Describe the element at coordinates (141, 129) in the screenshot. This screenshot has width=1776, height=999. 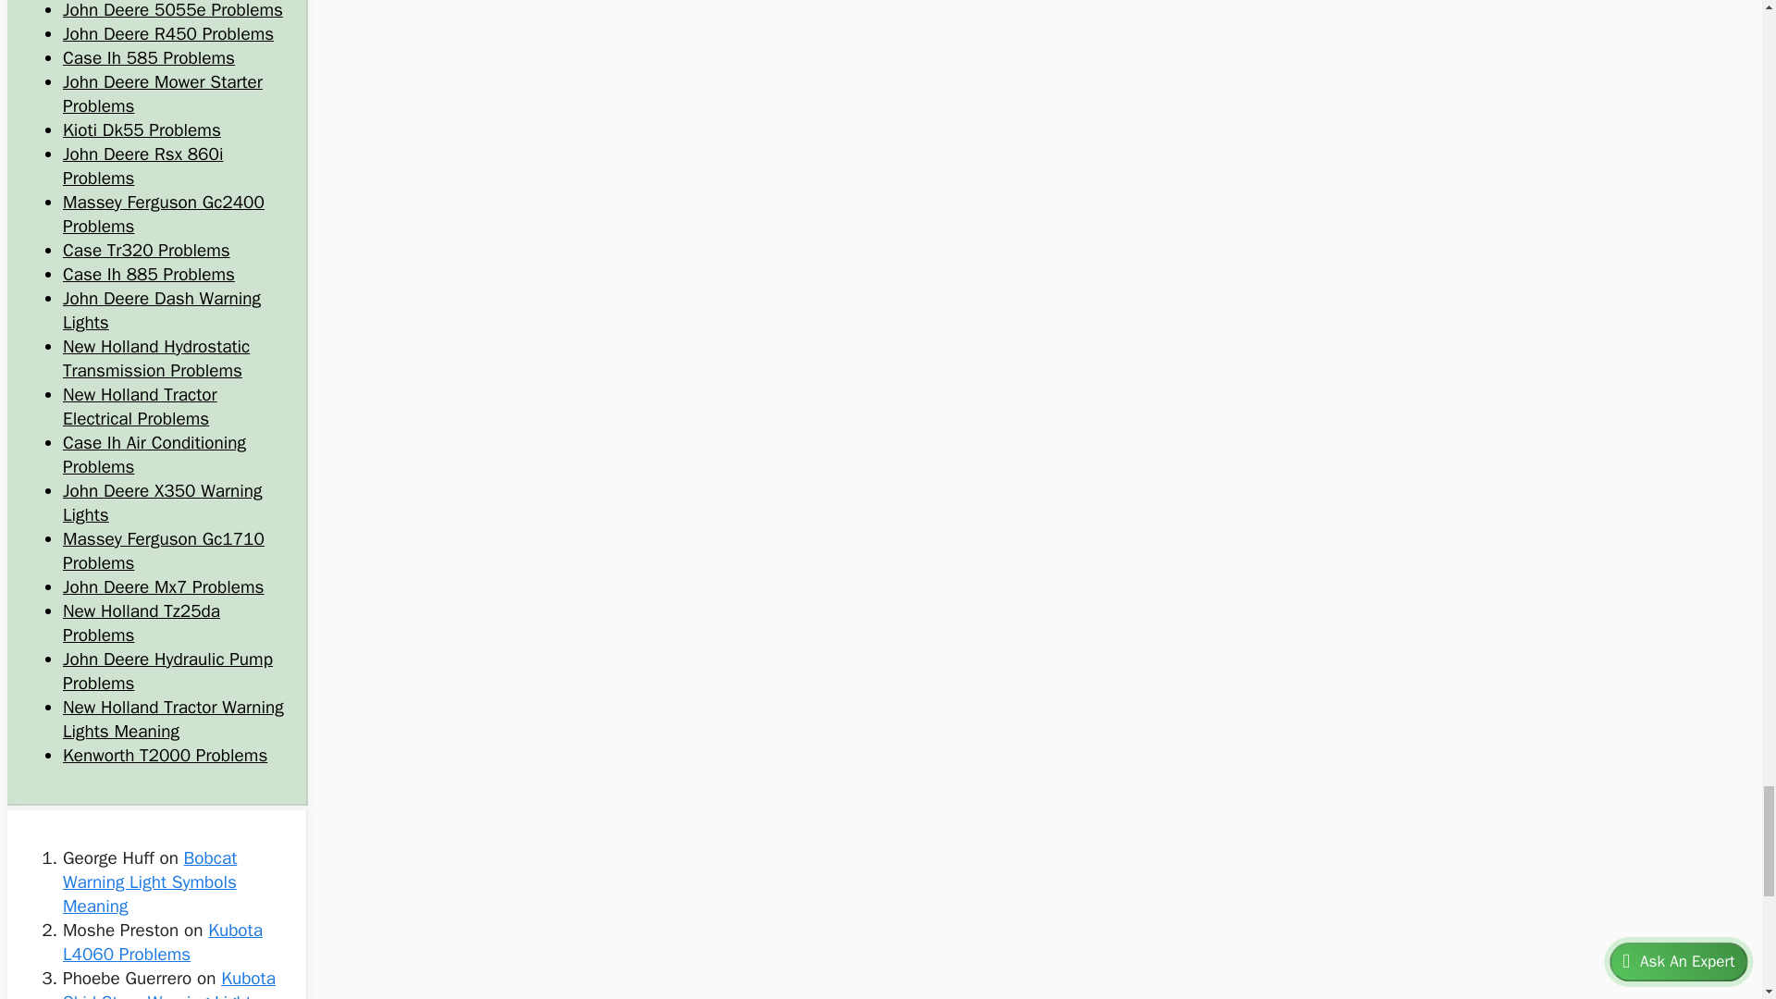
I see `Kioti Dk55 Problems` at that location.